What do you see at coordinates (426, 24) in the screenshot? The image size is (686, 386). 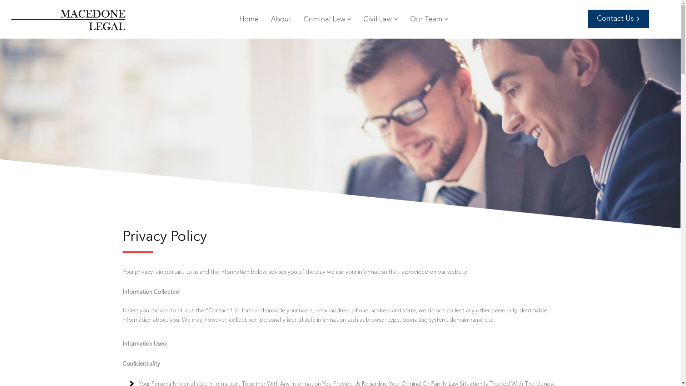 I see `Our Team` at bounding box center [426, 24].